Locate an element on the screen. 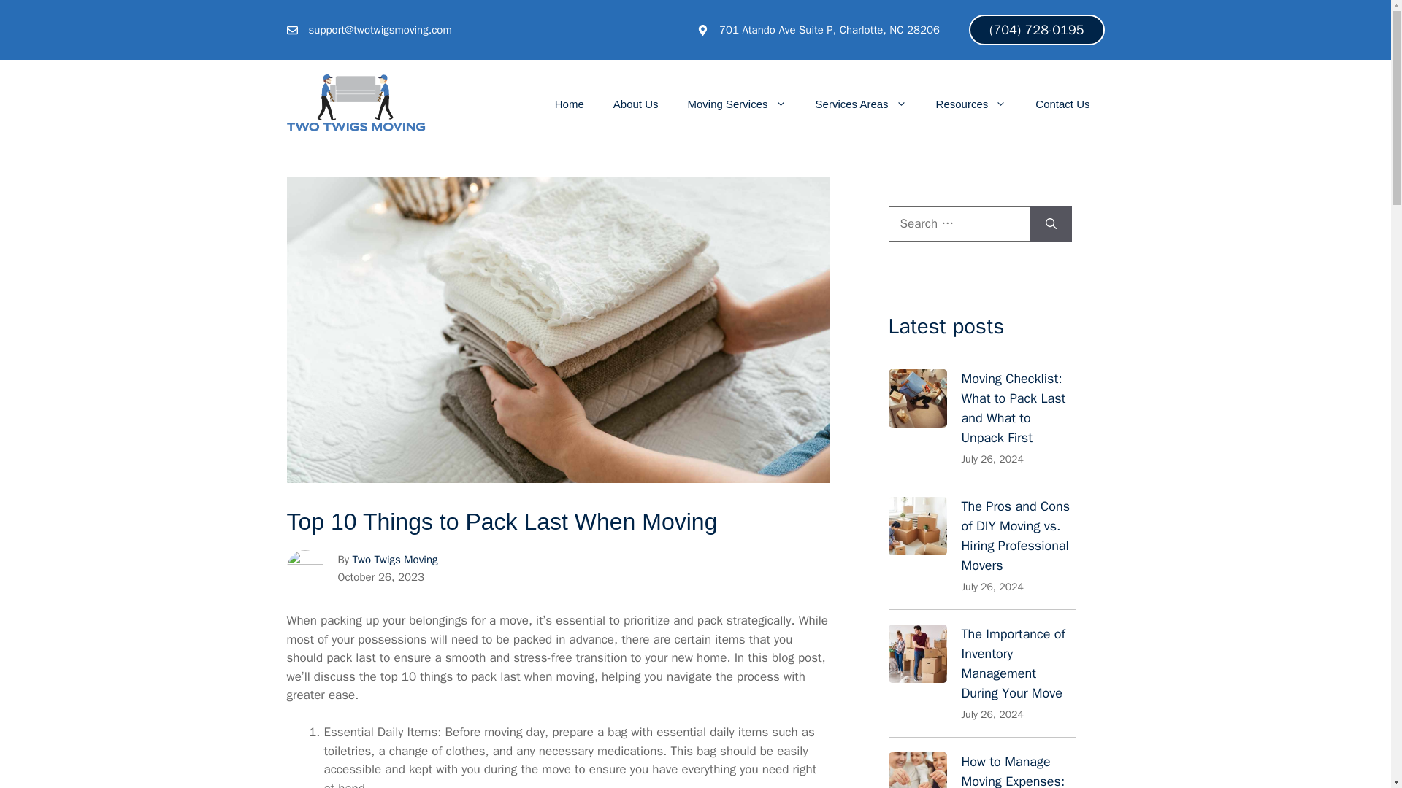 This screenshot has height=788, width=1402. About Us is located at coordinates (635, 104).